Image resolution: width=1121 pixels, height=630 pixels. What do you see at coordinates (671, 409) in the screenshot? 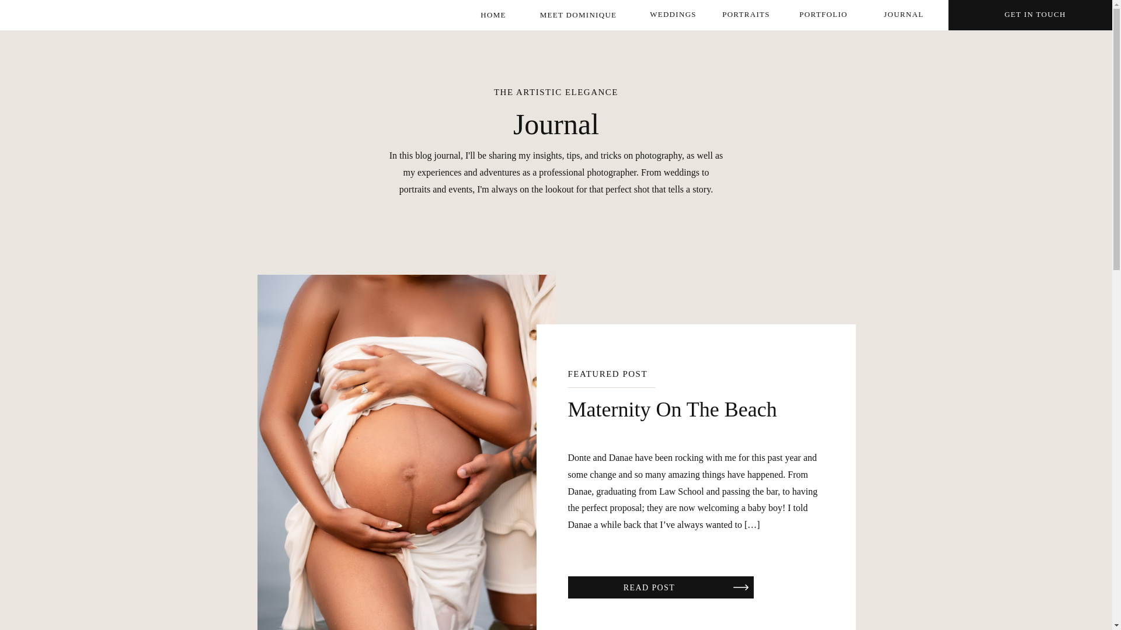
I see `Maternity On The Beach` at bounding box center [671, 409].